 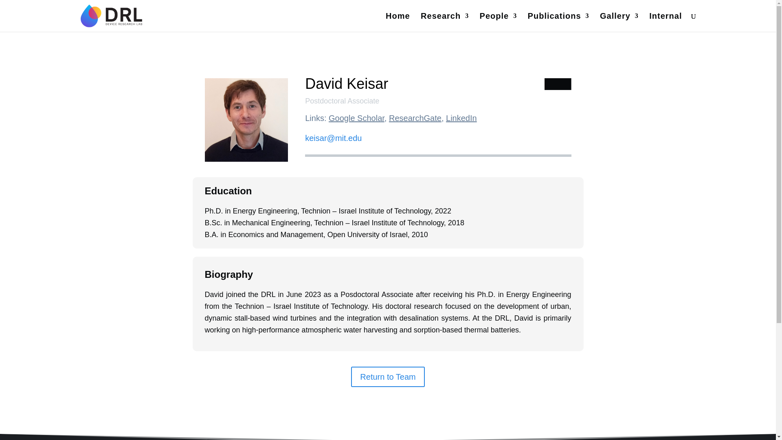 I want to click on ResearchGate, so click(x=415, y=118).